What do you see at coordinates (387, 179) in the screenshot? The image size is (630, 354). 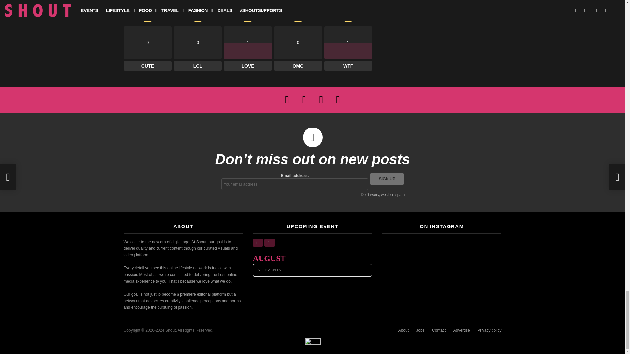 I see `Sign up` at bounding box center [387, 179].